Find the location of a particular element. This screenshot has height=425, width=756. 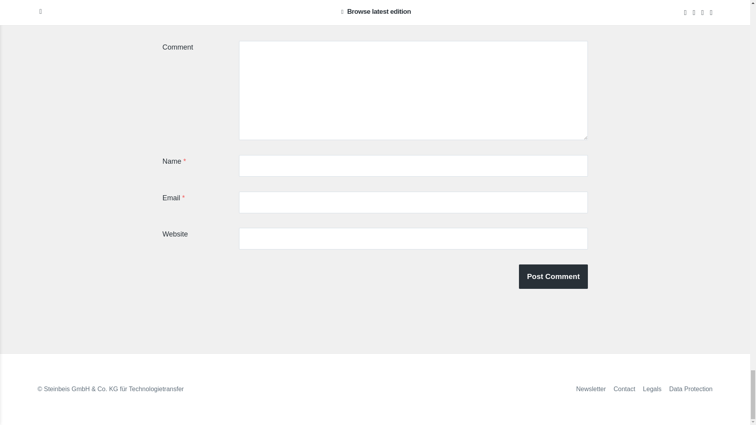

Post Comment is located at coordinates (553, 276).